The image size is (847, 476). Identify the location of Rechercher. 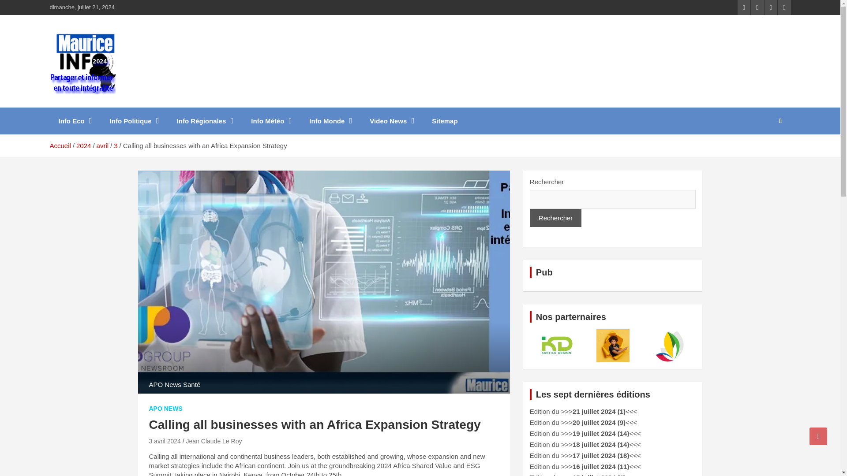
(556, 218).